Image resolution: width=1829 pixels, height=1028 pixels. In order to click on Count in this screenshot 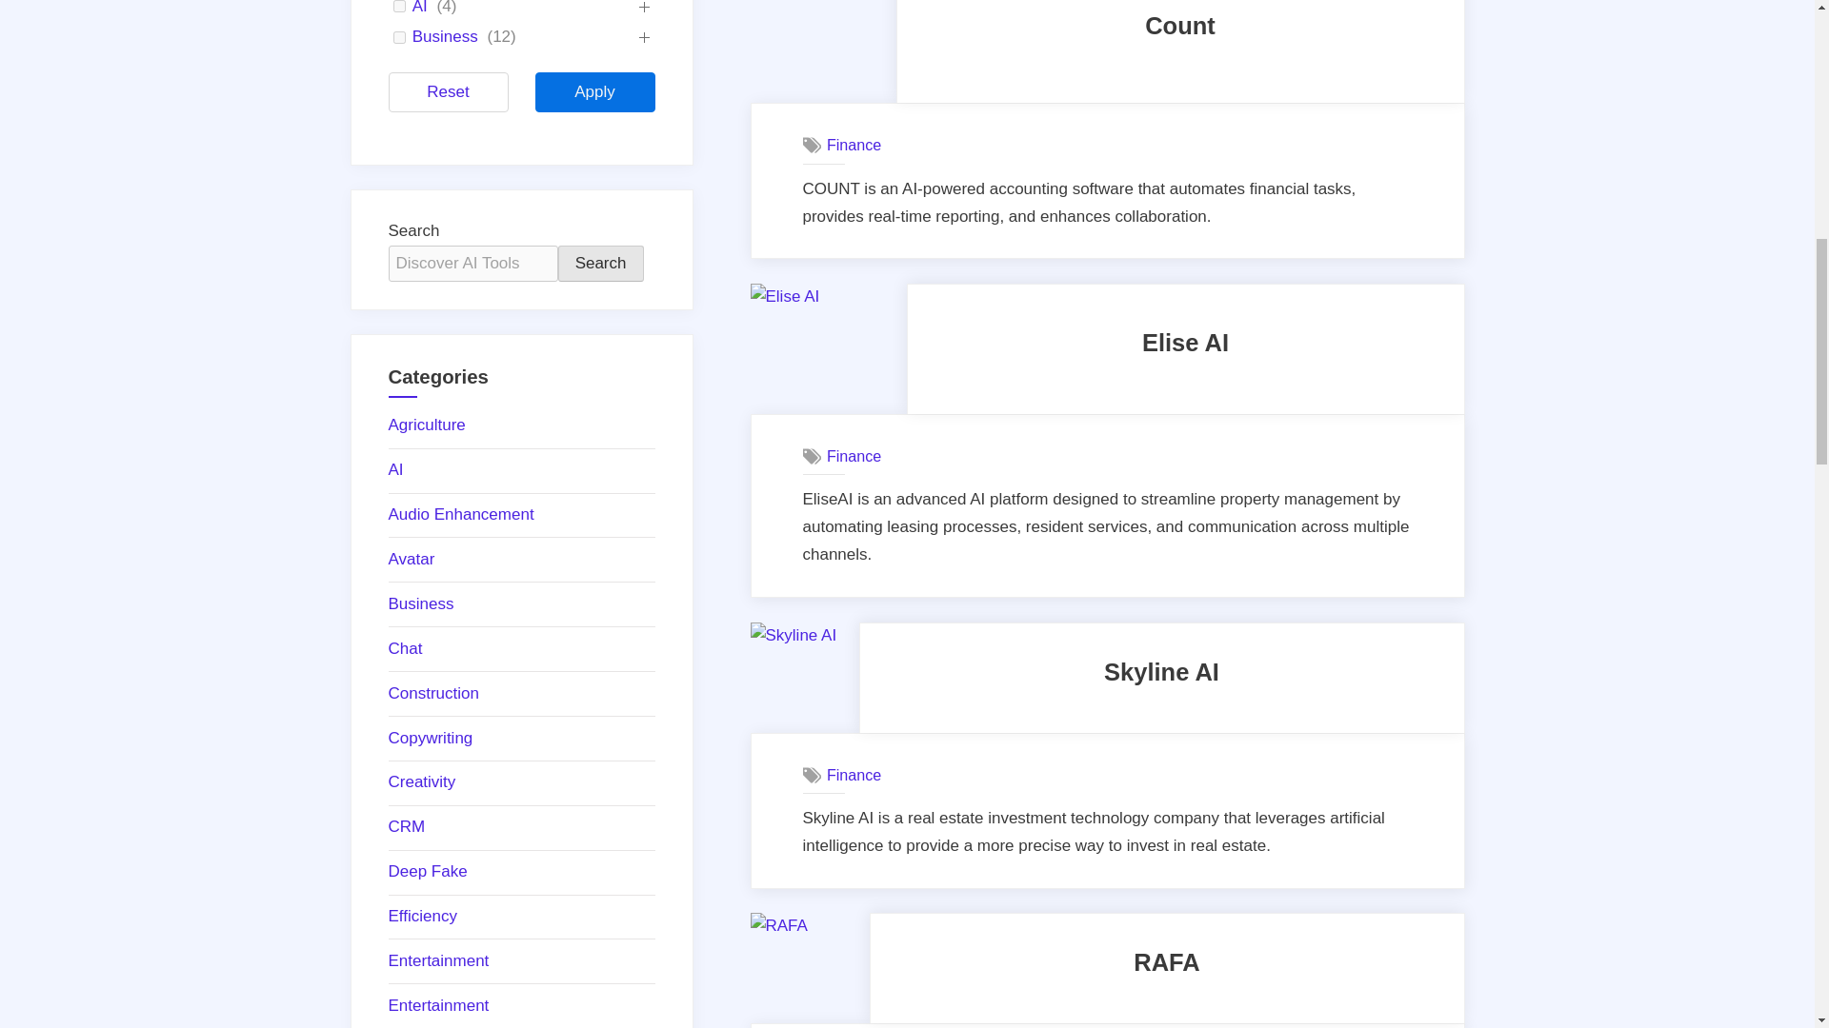, I will do `click(1179, 25)`.